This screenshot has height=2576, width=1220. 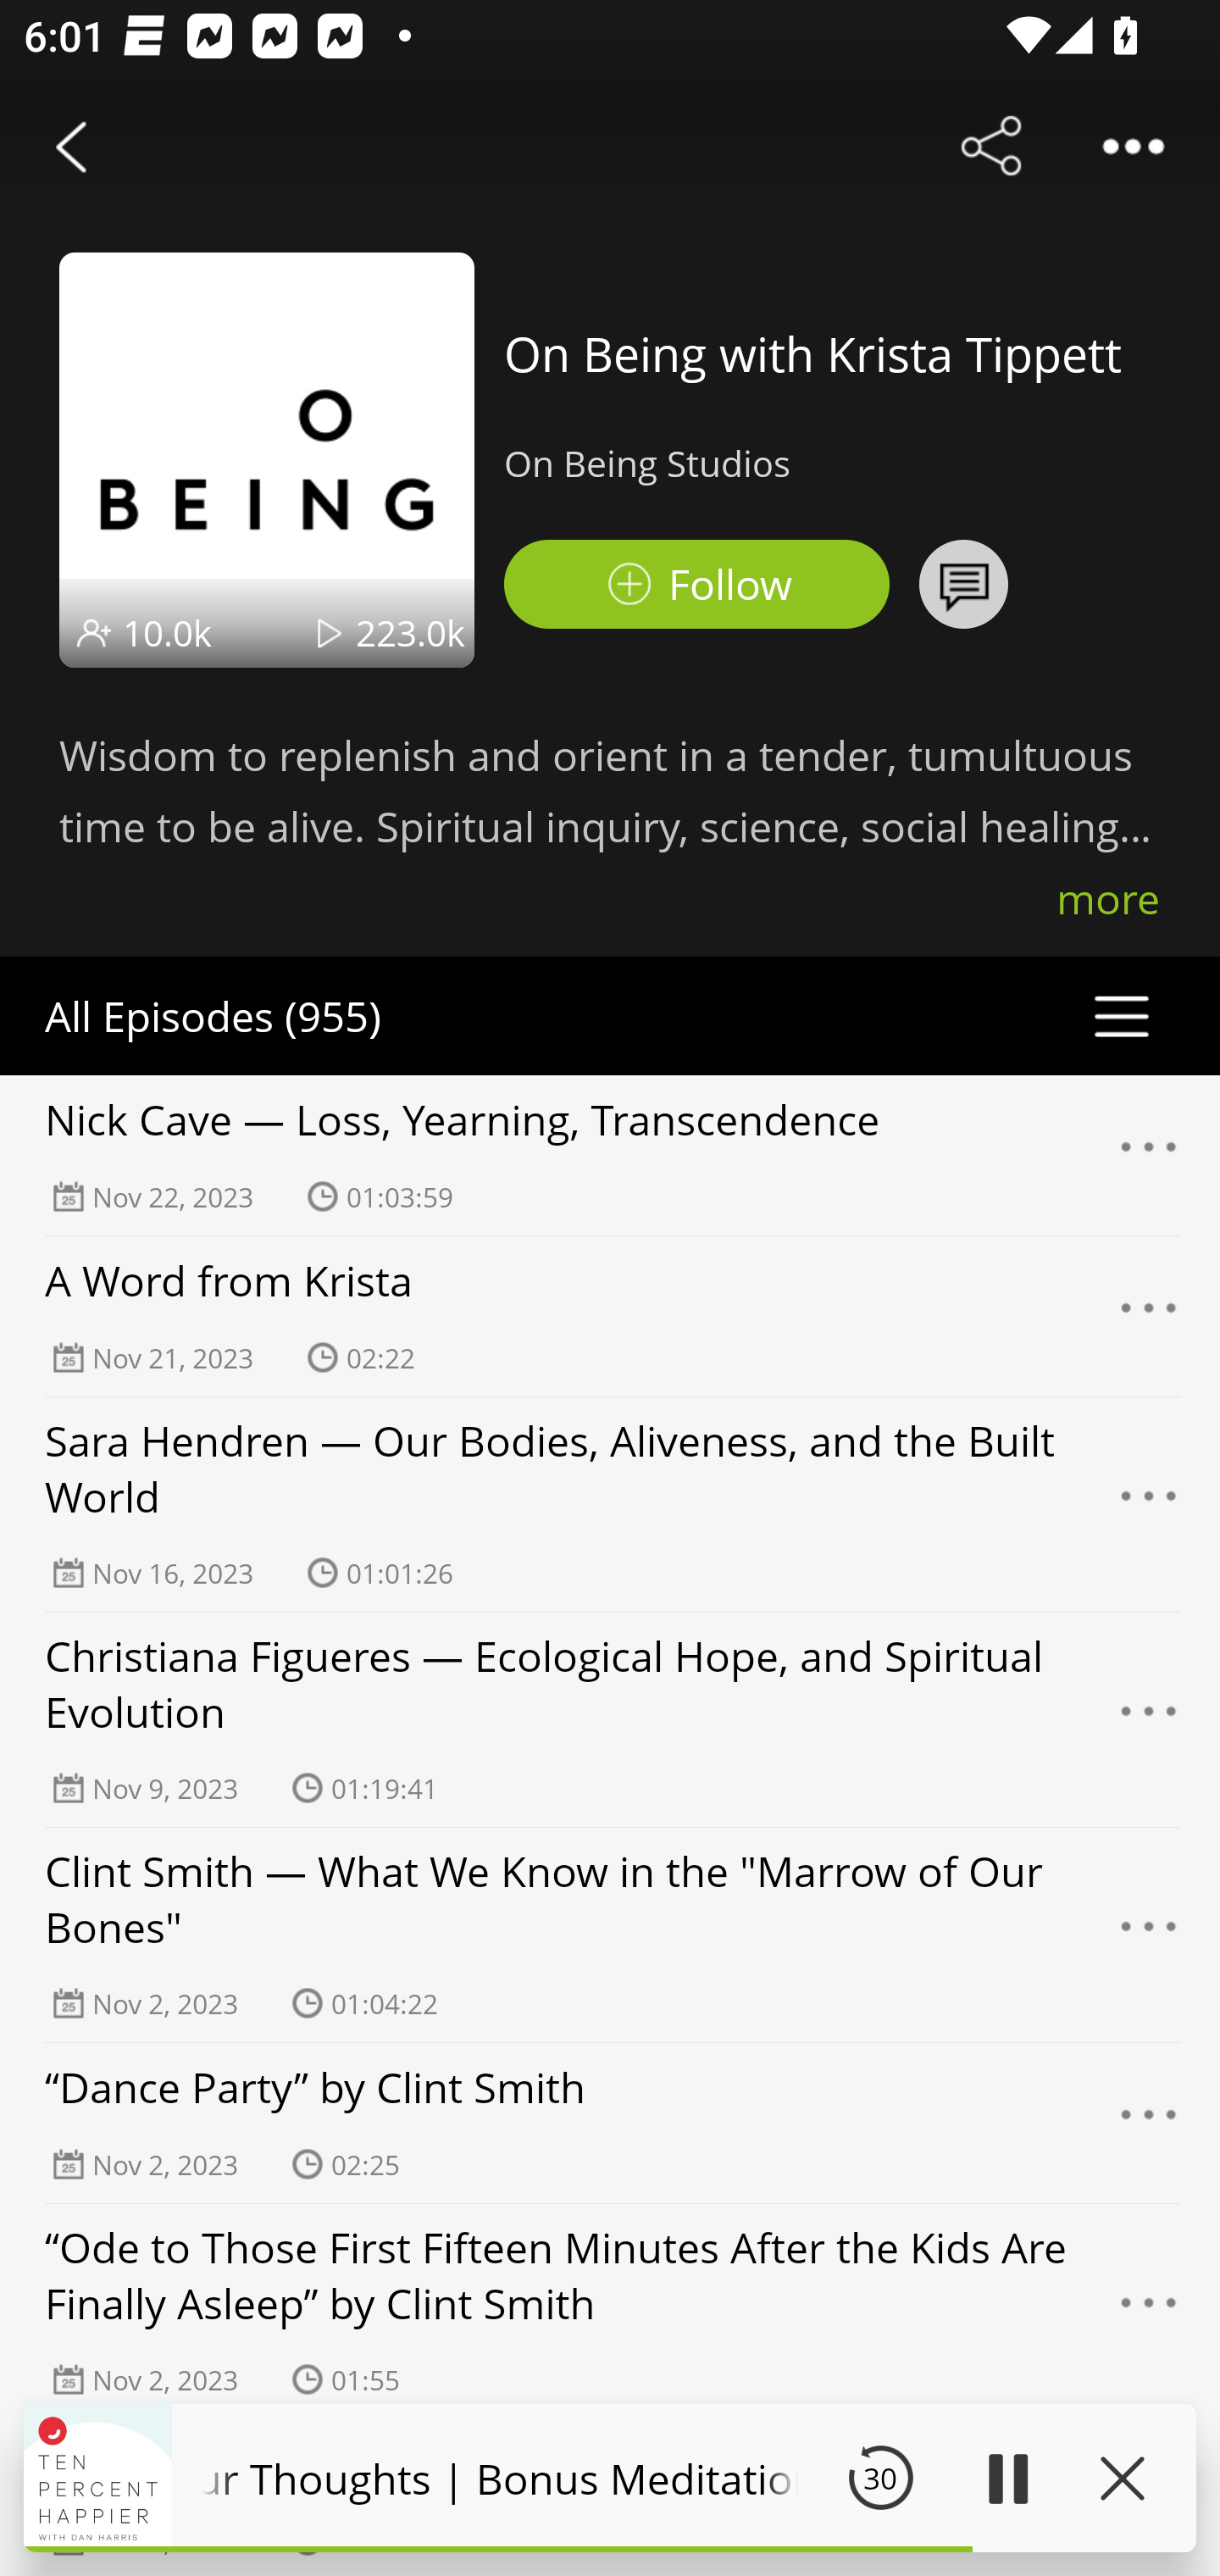 I want to click on Back, so click(x=71, y=146).